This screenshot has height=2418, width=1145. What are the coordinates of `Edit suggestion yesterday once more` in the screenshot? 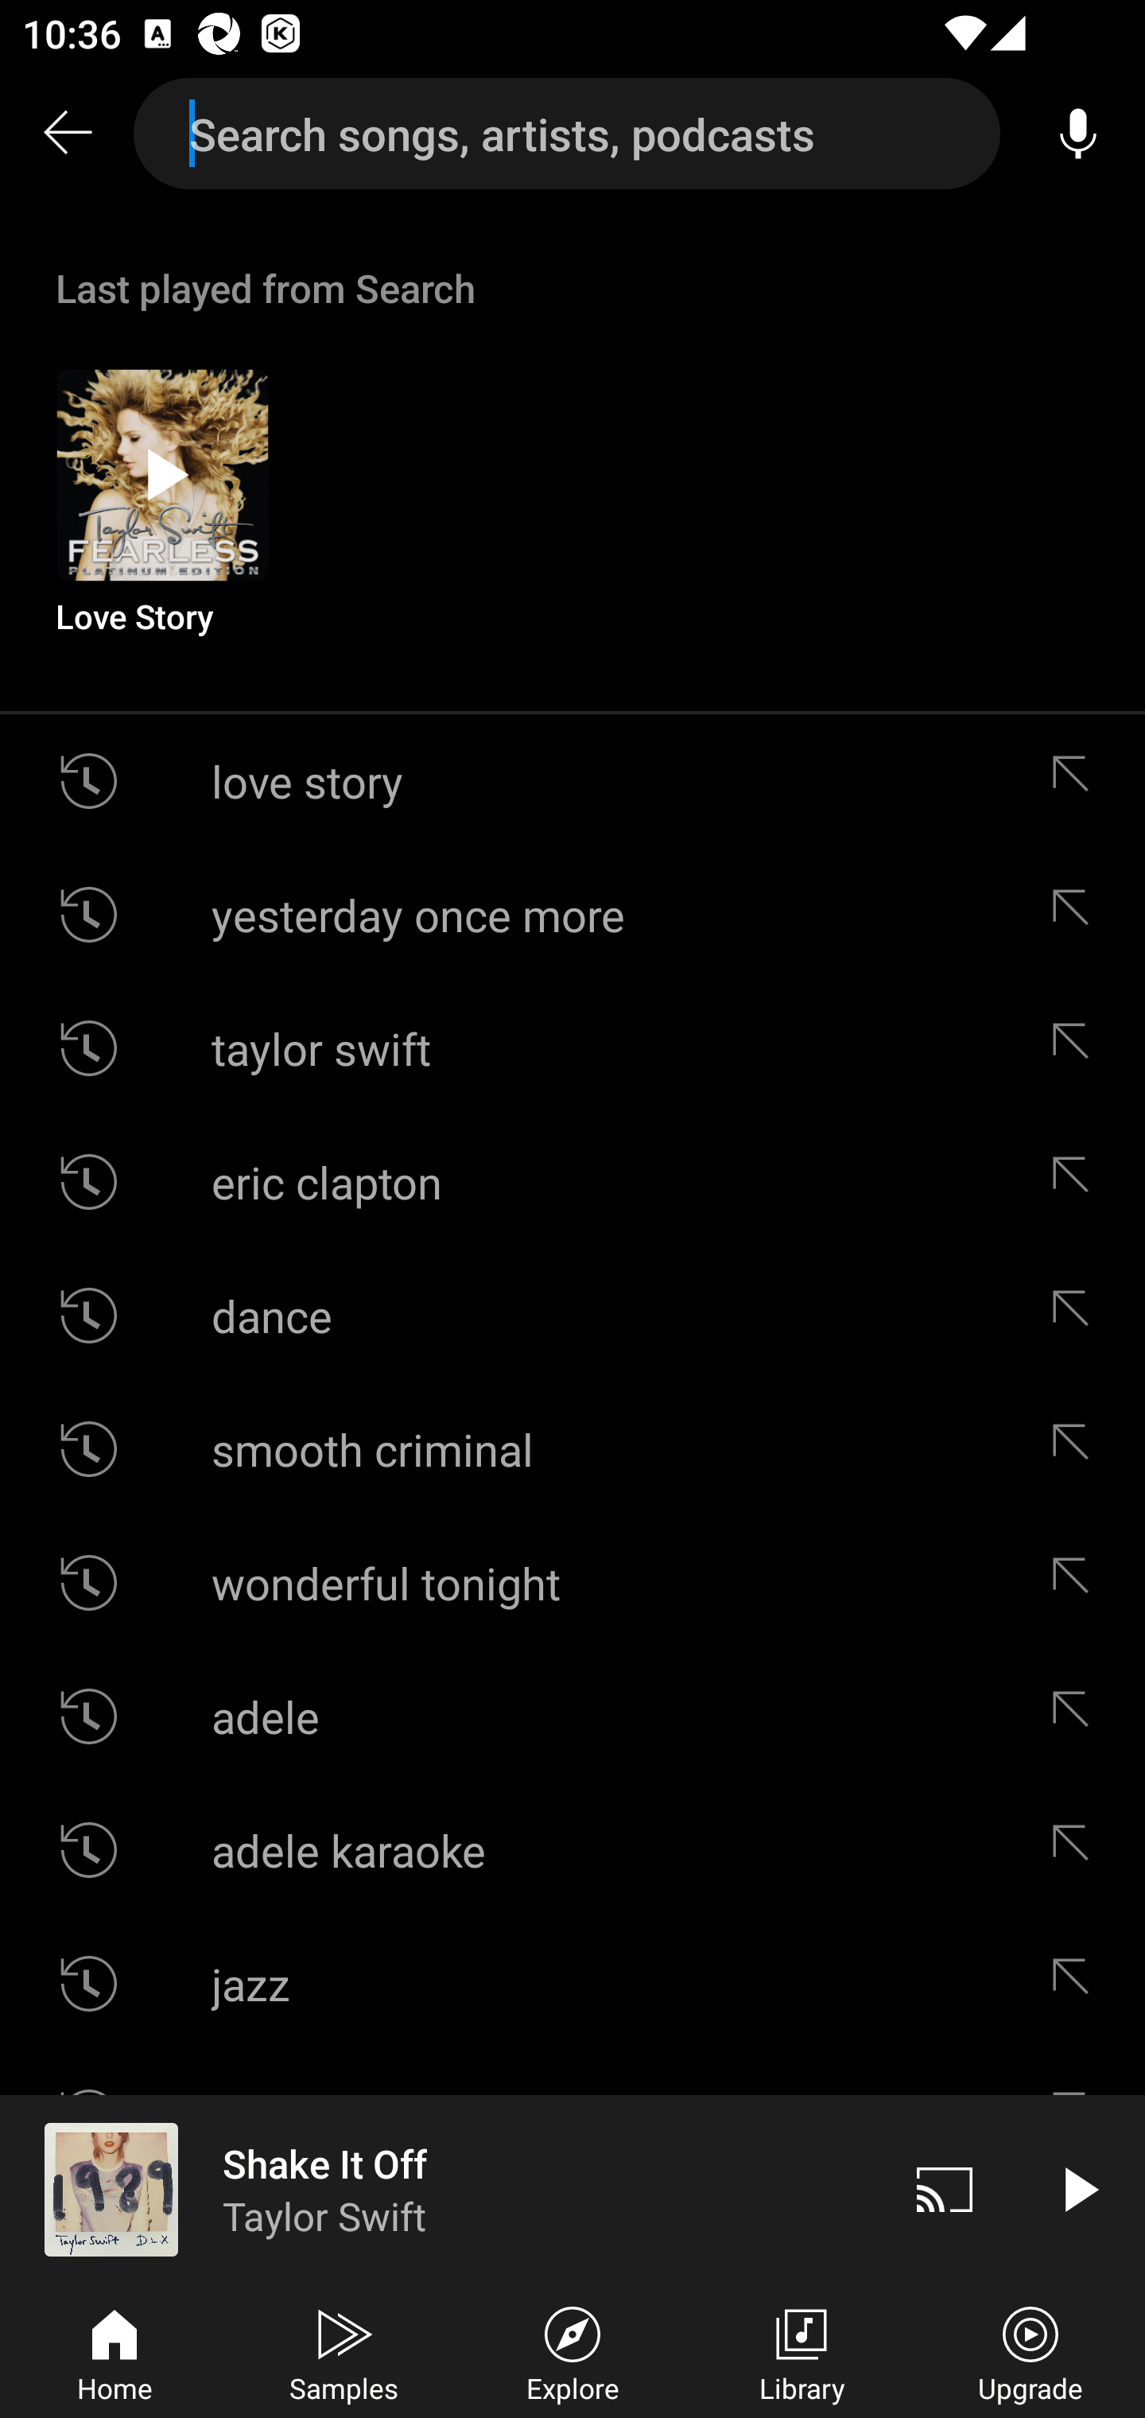 It's located at (1077, 915).